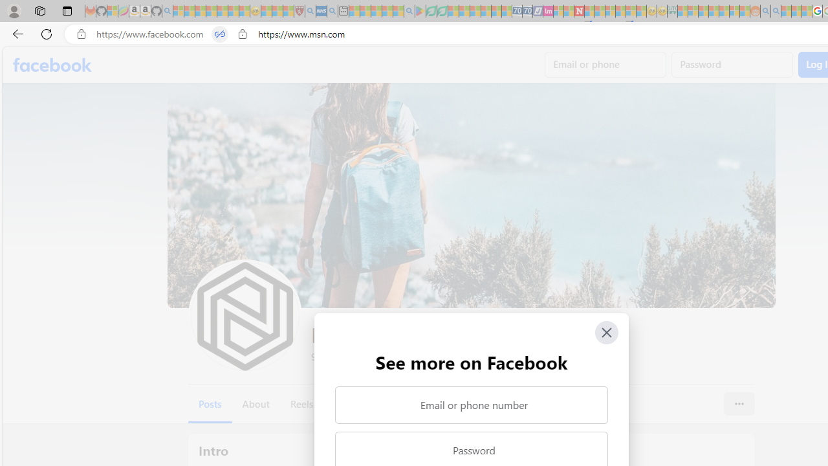  Describe the element at coordinates (409, 12) in the screenshot. I see `google - Search - Sleeping` at that location.